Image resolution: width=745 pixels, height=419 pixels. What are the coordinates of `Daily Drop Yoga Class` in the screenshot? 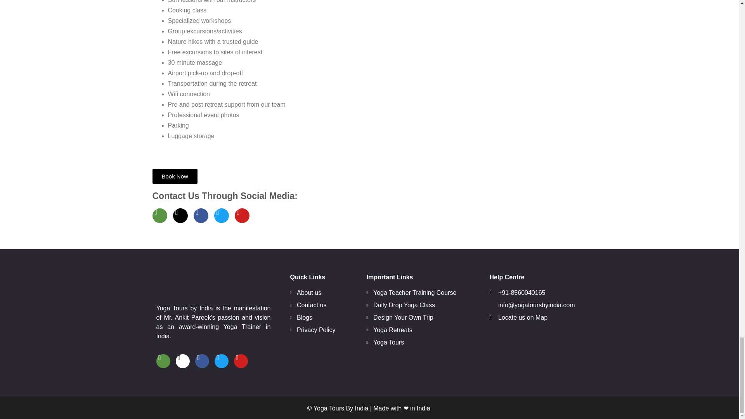 It's located at (420, 305).